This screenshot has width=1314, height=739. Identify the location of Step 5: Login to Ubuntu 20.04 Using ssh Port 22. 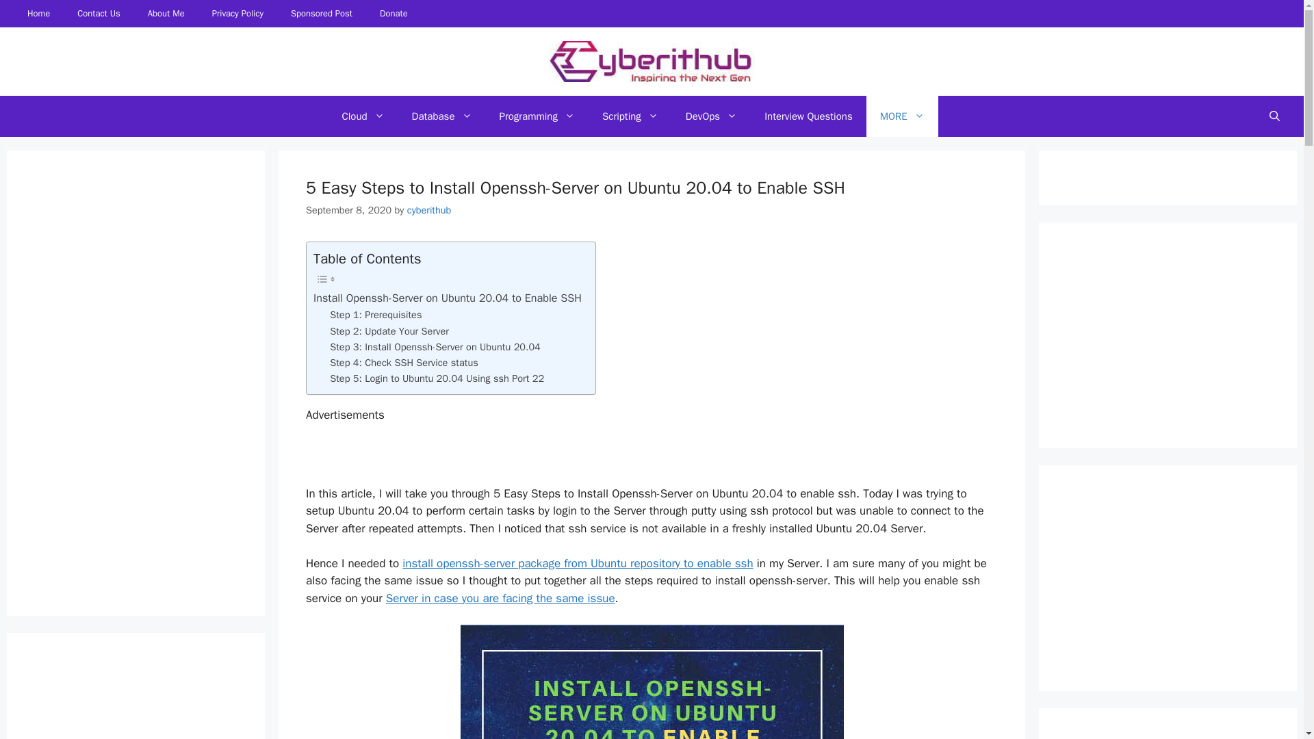
(437, 378).